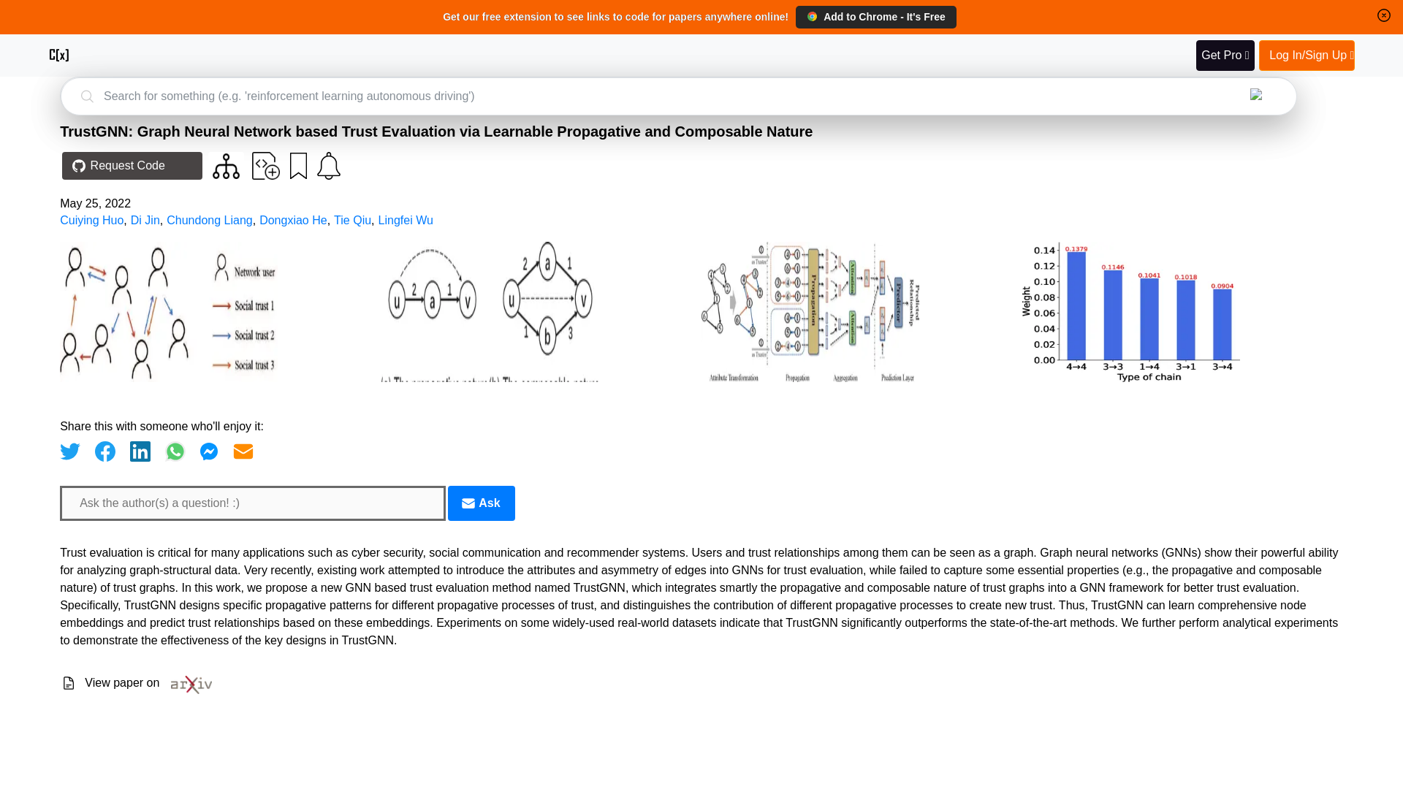 The image size is (1403, 789). What do you see at coordinates (91, 219) in the screenshot?
I see `Cuiying Huo` at bounding box center [91, 219].